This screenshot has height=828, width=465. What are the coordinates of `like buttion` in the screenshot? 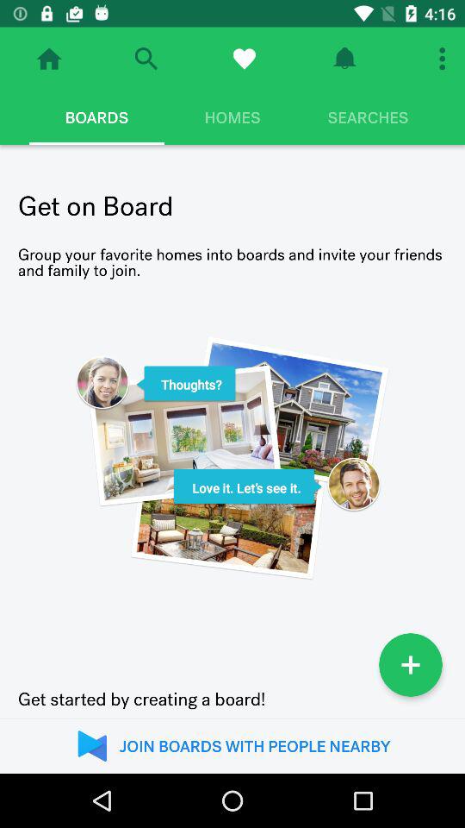 It's located at (245, 59).